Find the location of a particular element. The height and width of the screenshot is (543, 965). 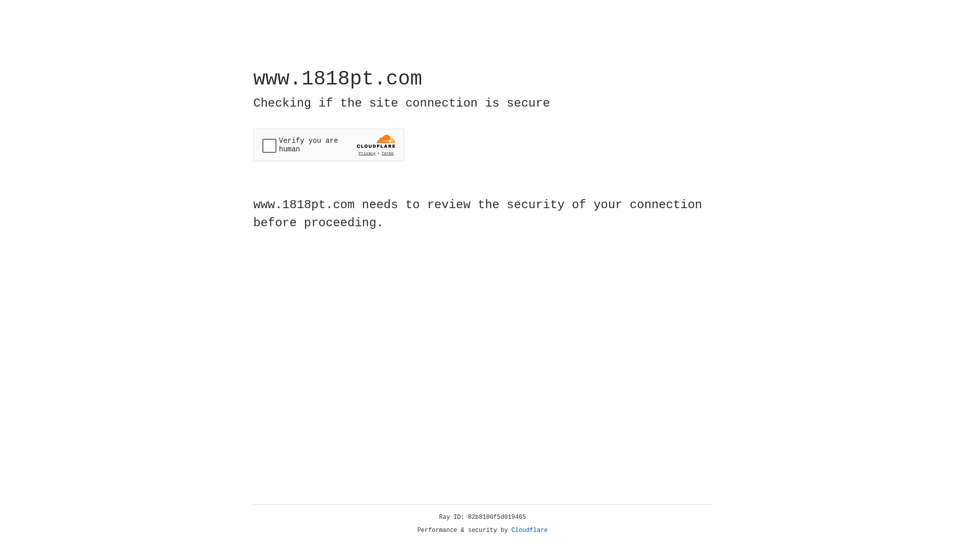

Cloudflare is located at coordinates (530, 530).